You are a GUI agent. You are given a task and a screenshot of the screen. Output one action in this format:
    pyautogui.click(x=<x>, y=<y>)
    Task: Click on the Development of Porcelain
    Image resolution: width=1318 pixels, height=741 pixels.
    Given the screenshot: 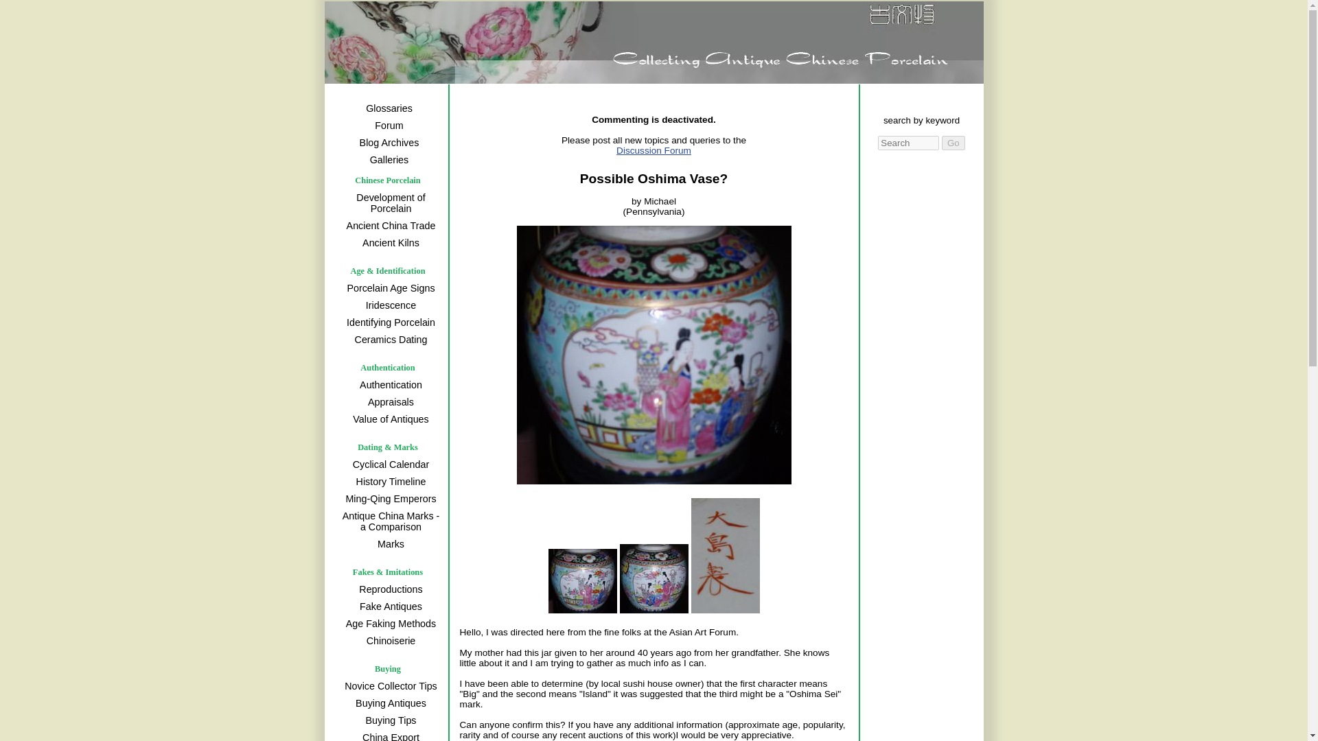 What is the action you would take?
    pyautogui.click(x=389, y=203)
    